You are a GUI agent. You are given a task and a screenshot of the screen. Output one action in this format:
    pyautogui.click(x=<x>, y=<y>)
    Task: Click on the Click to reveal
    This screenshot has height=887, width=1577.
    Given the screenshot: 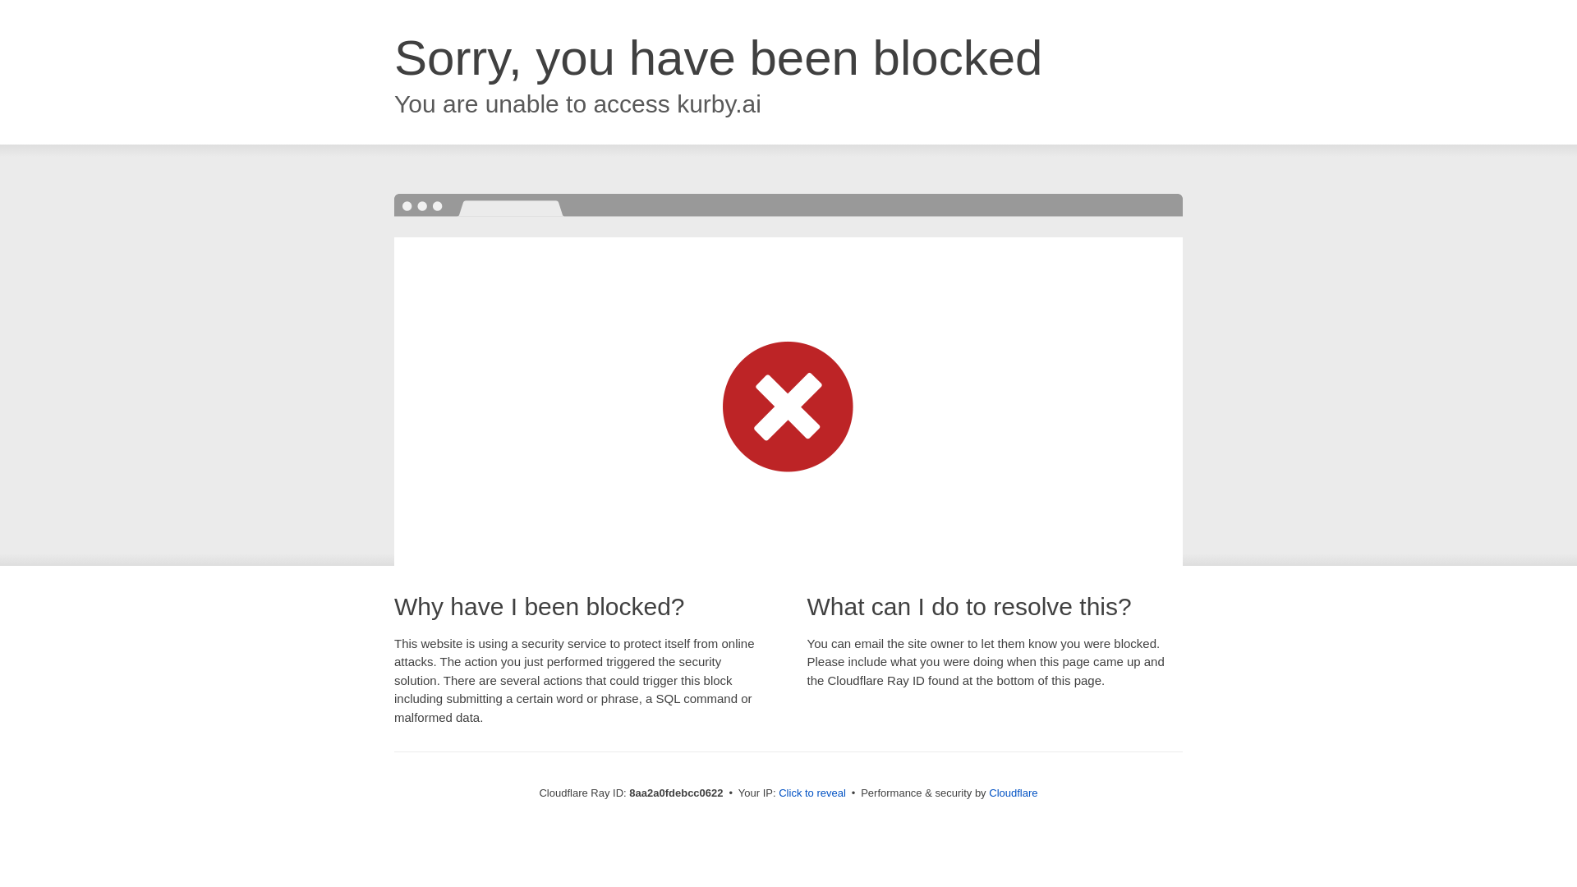 What is the action you would take?
    pyautogui.click(x=811, y=793)
    